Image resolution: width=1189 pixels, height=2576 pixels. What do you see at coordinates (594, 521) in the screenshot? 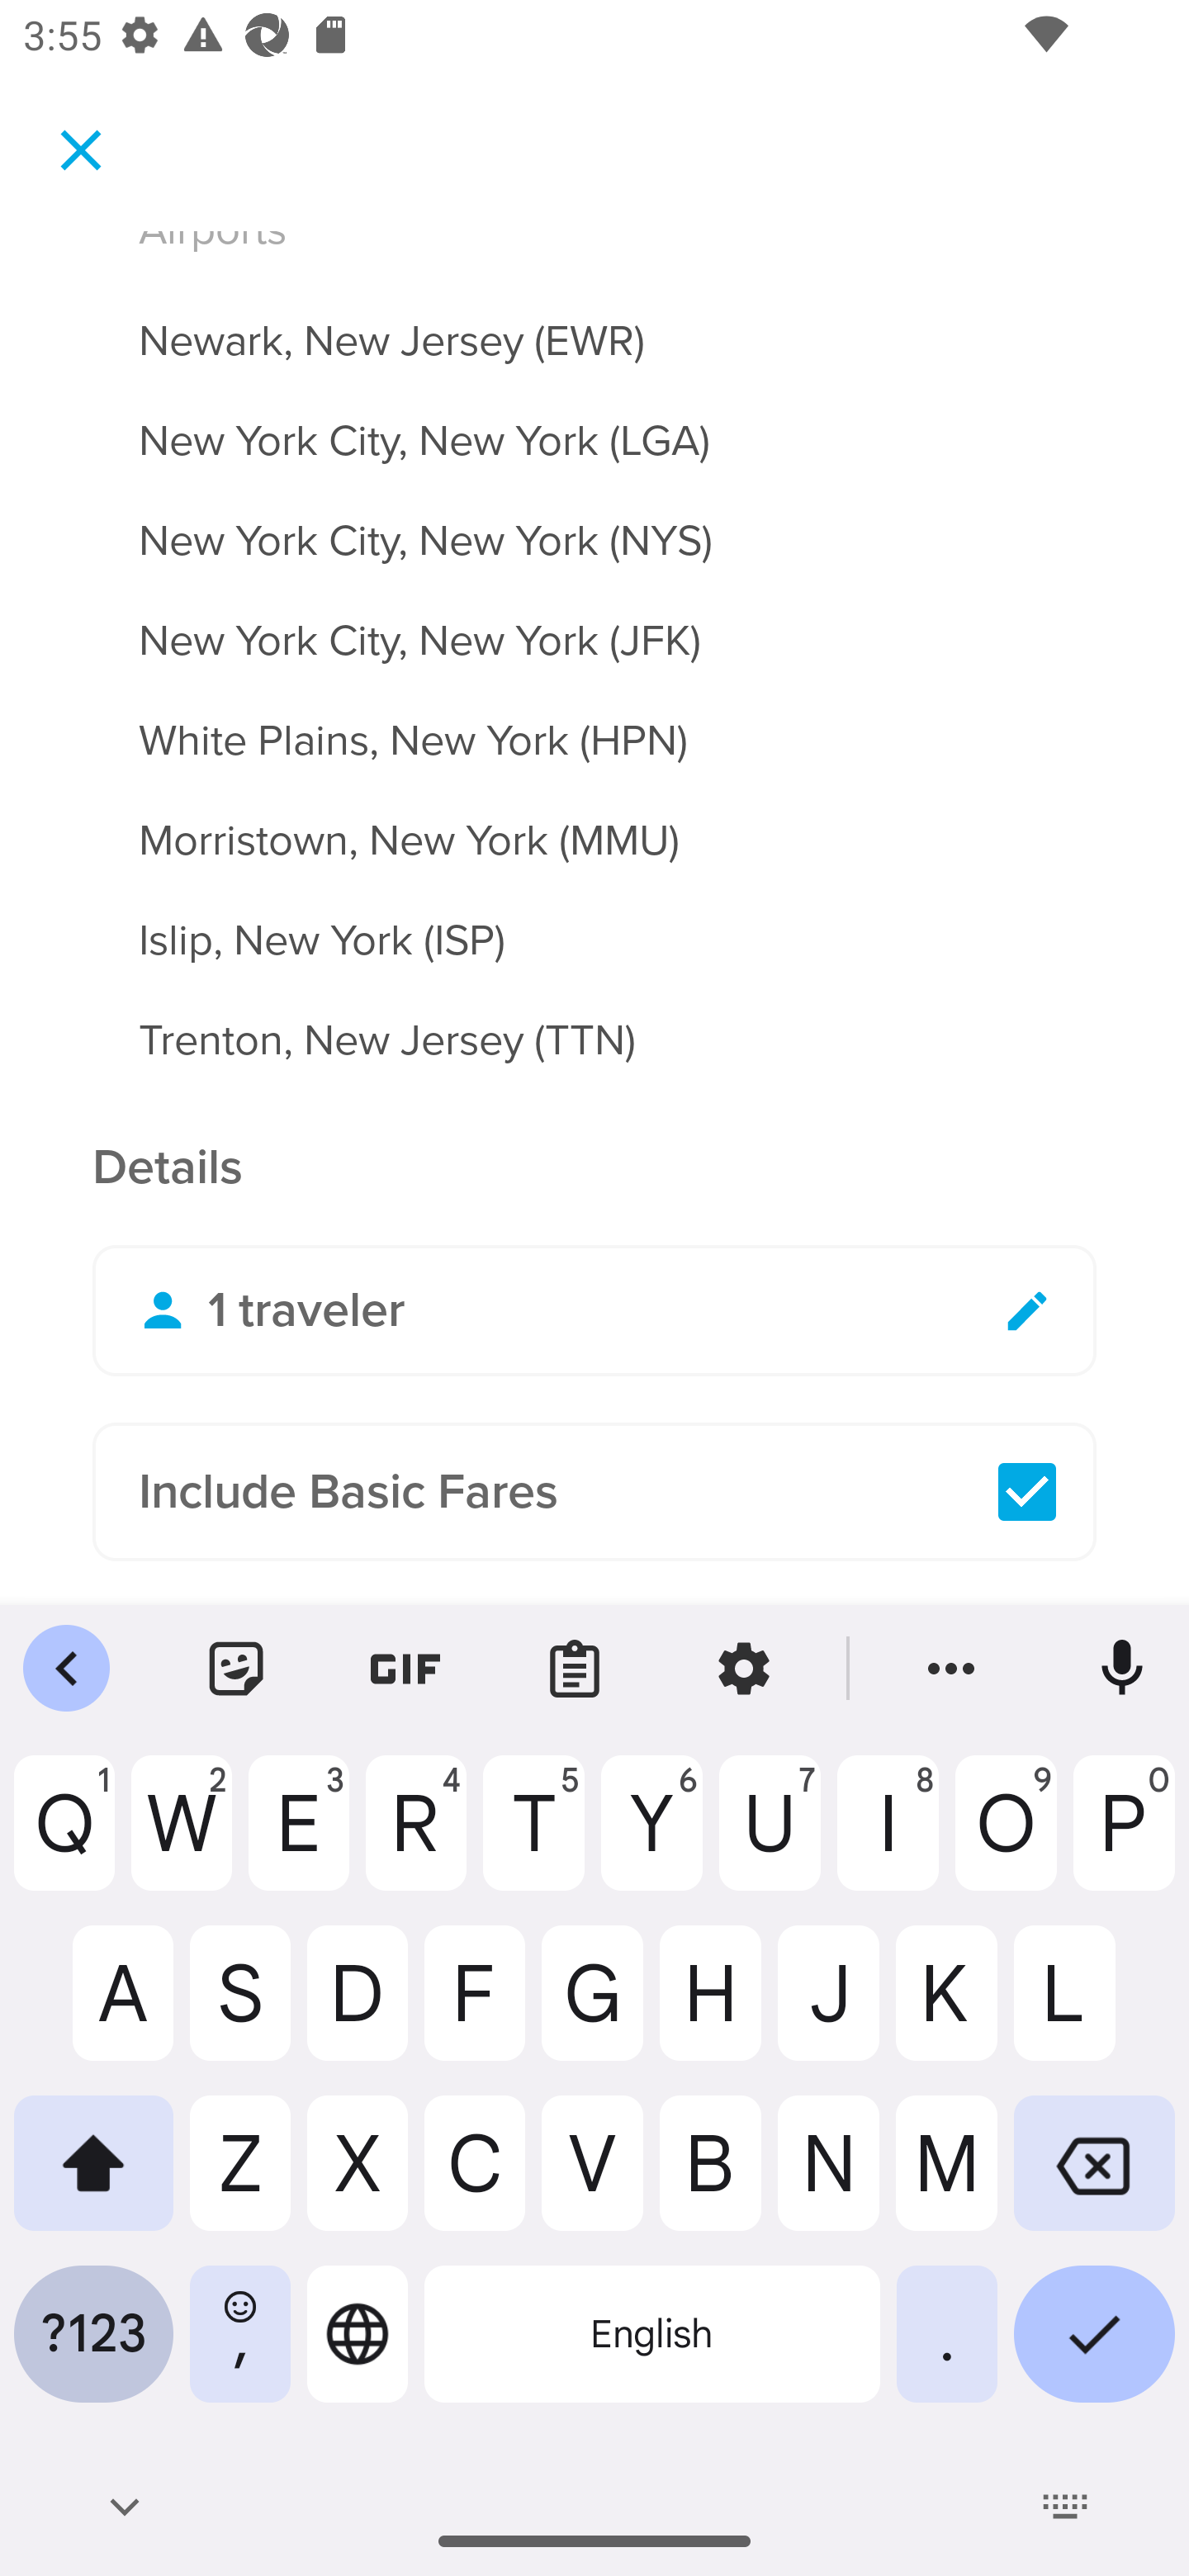
I see `New York City, New York (NYS)` at bounding box center [594, 521].